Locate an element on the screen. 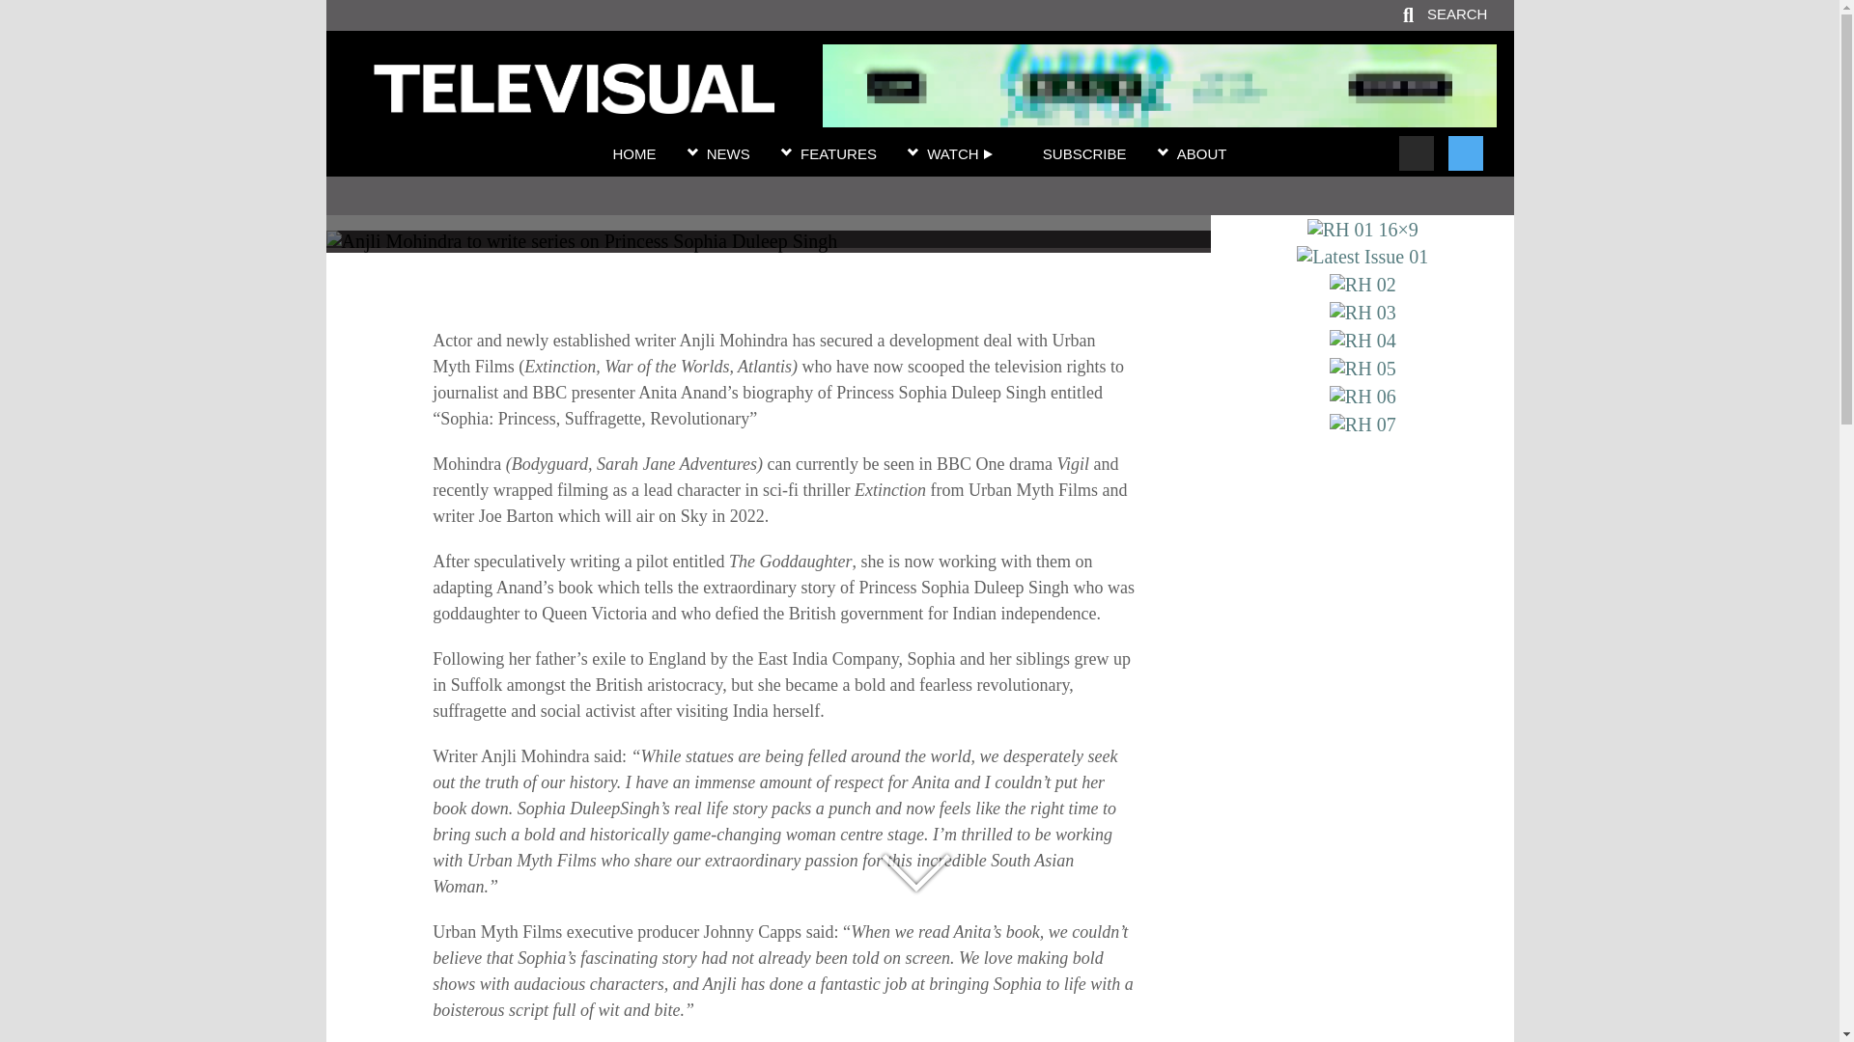 The image size is (1854, 1042). SUBSCRIBE is located at coordinates (1084, 154).